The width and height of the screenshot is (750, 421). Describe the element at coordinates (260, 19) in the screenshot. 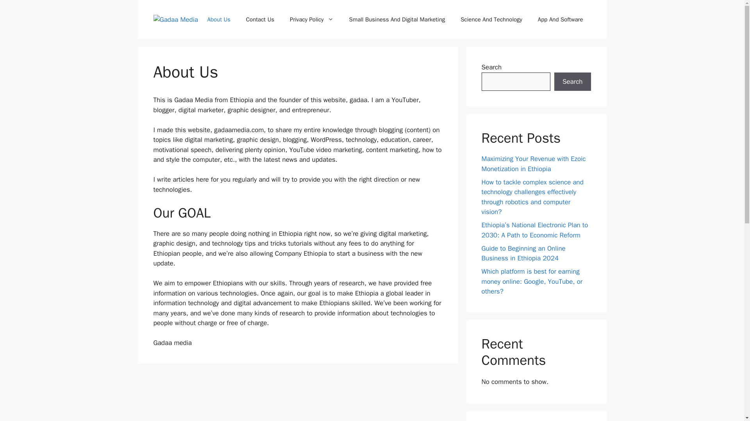

I see `Contact Us` at that location.